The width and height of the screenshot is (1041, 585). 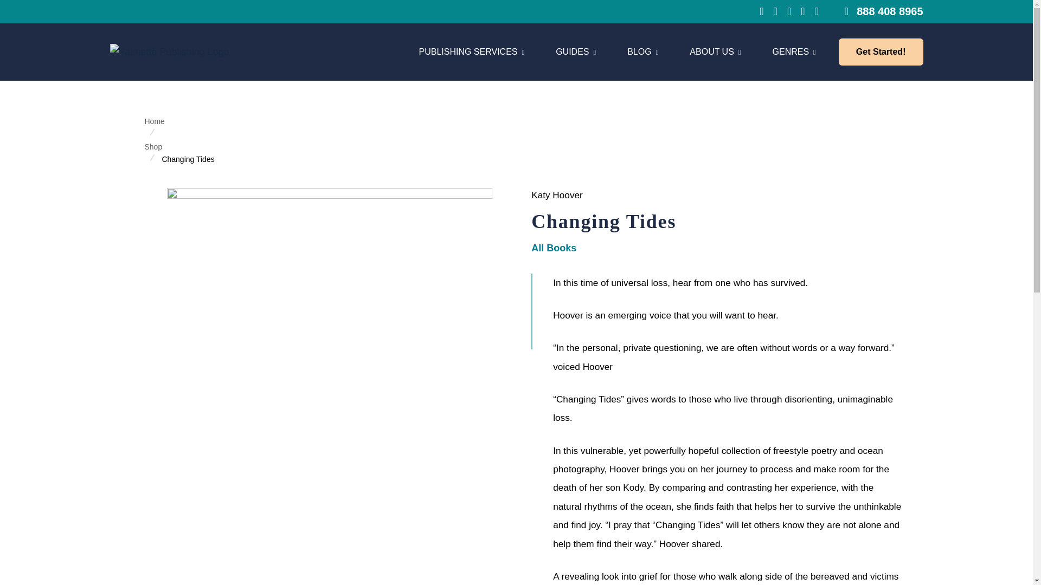 What do you see at coordinates (884, 11) in the screenshot?
I see `888 408 8965` at bounding box center [884, 11].